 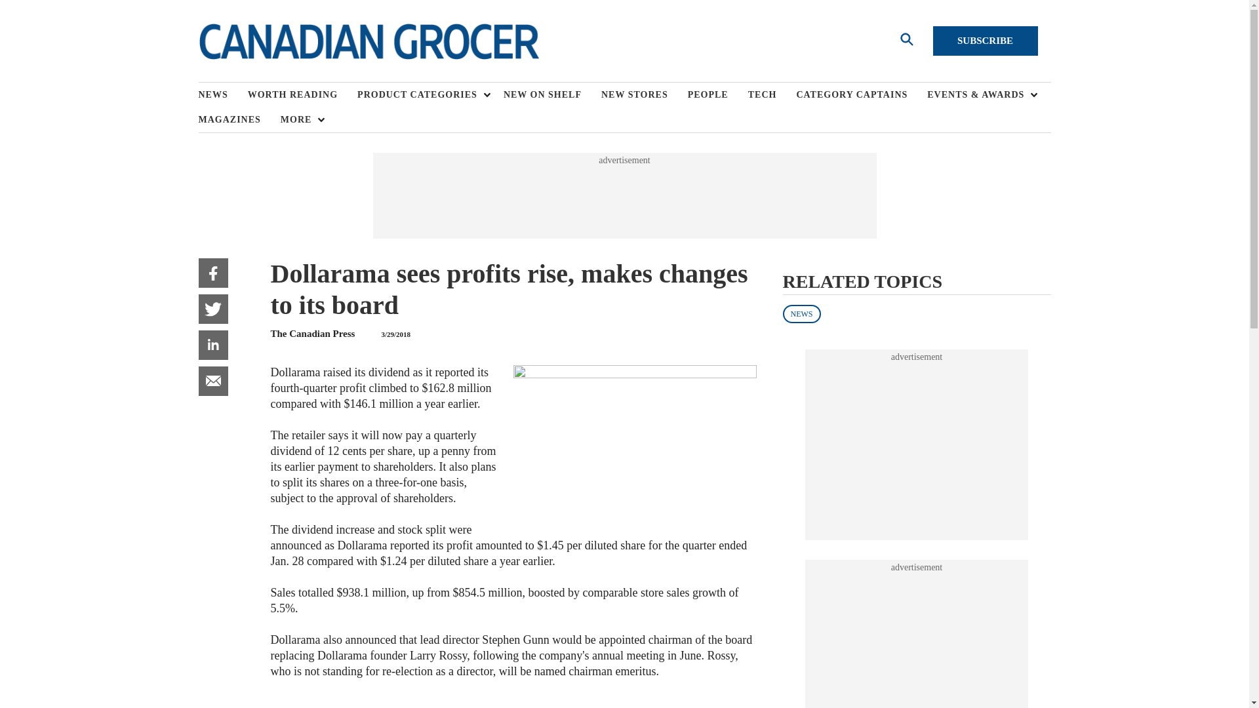 What do you see at coordinates (917, 444) in the screenshot?
I see `3rd party ad content` at bounding box center [917, 444].